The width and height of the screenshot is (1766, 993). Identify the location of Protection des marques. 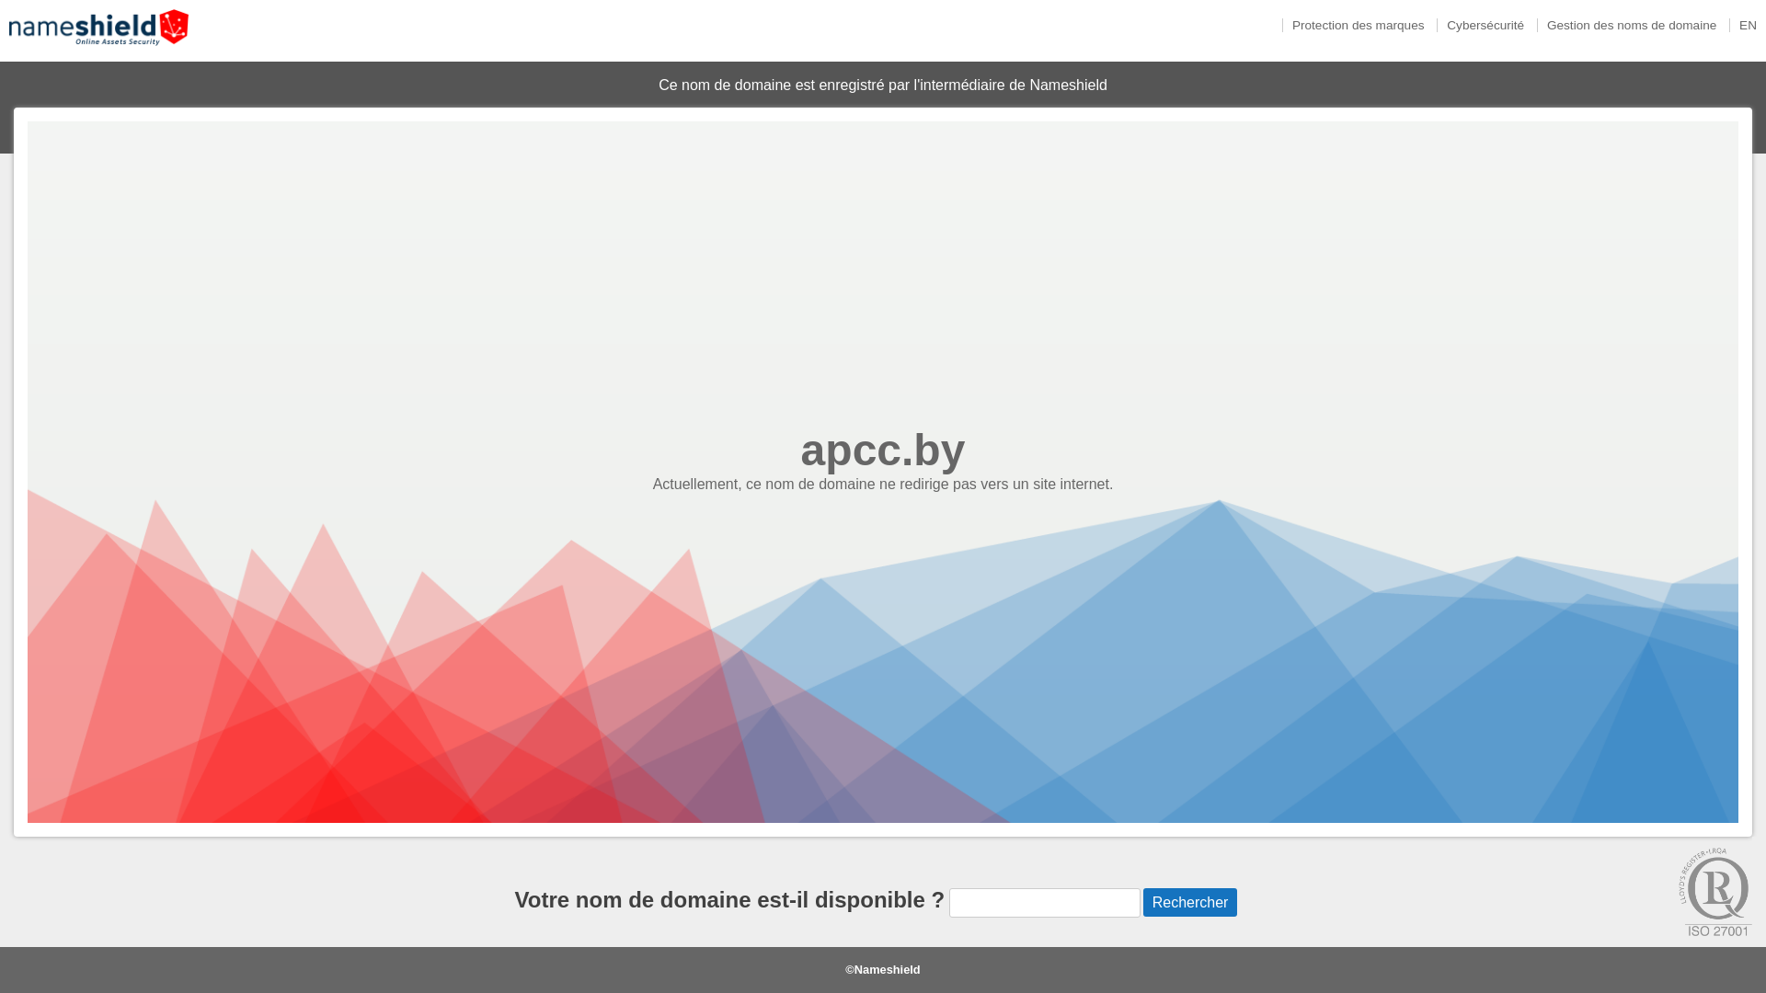
(1358, 26).